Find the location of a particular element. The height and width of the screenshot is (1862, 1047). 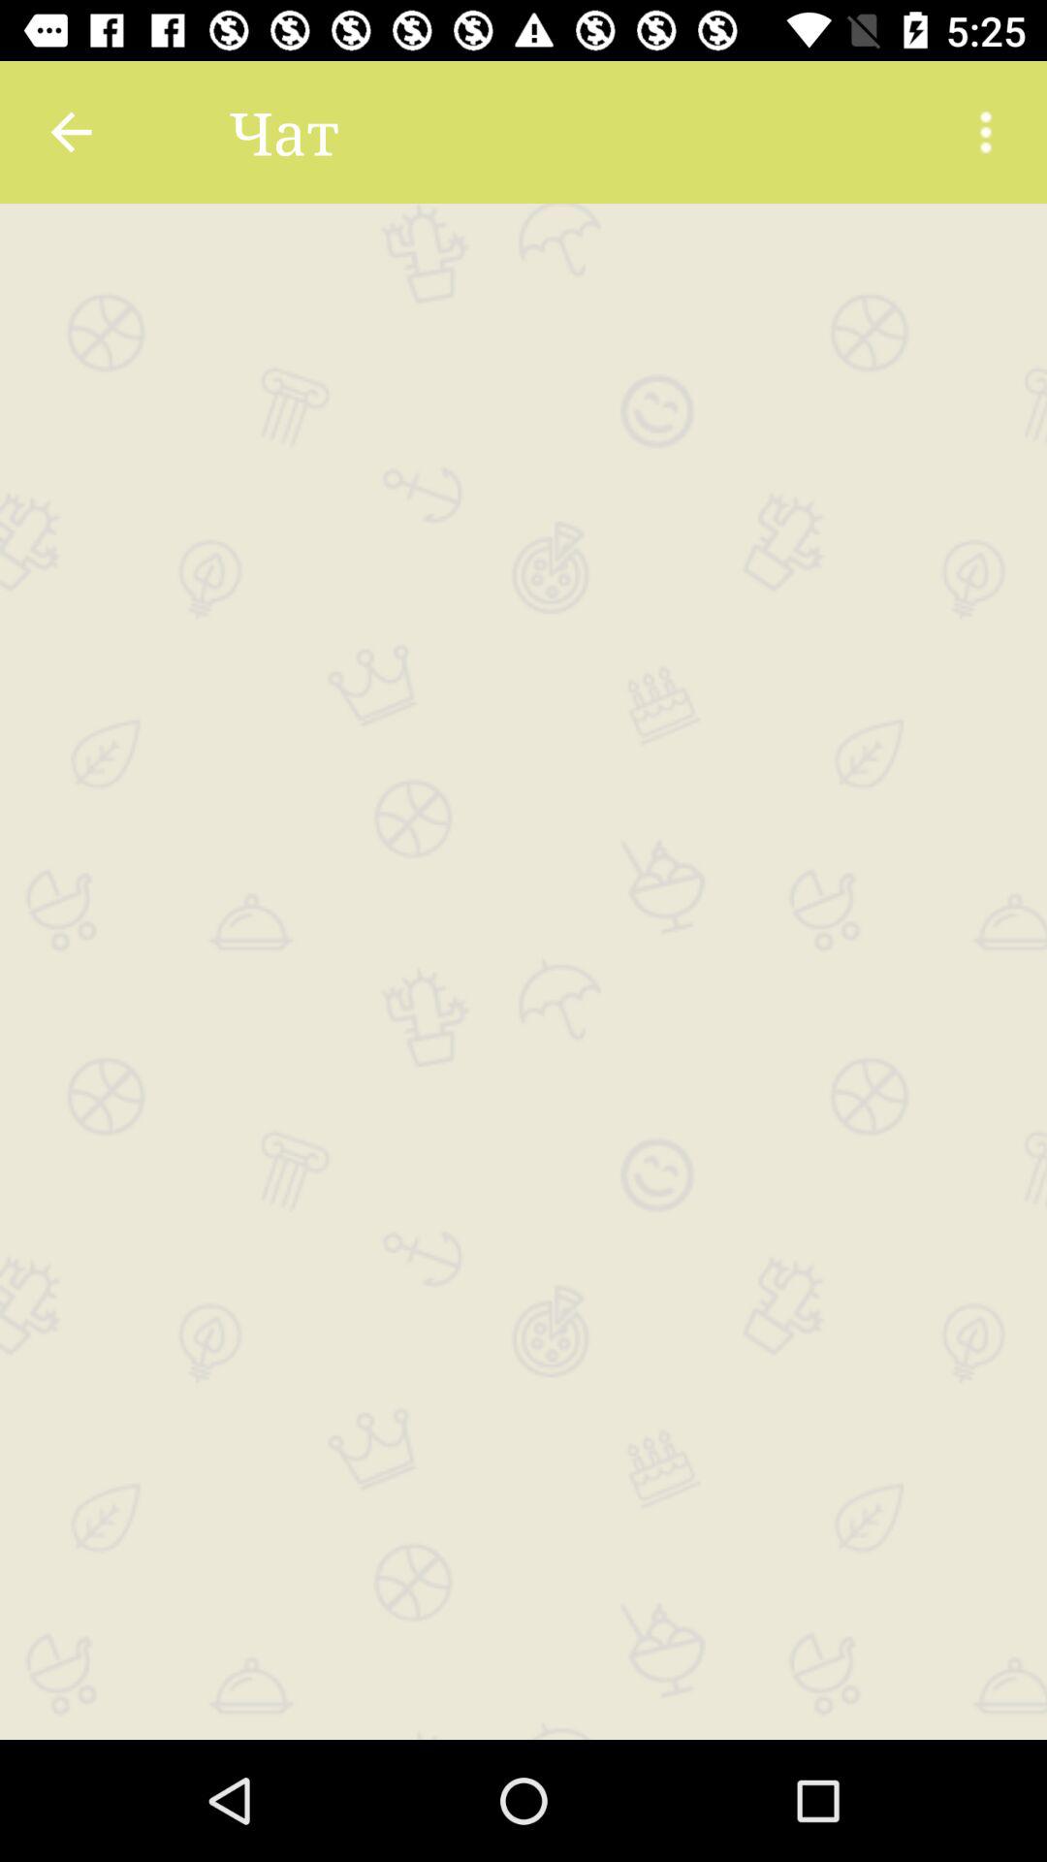

open item at the top right corner is located at coordinates (985, 132).